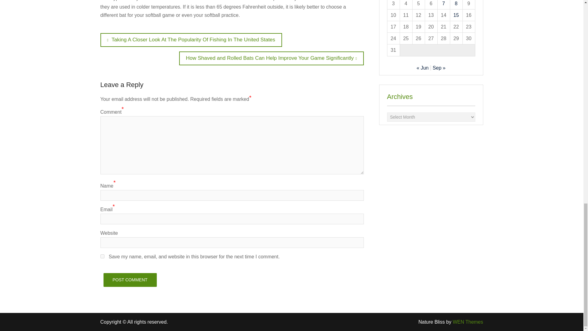 The height and width of the screenshot is (331, 588). I want to click on yes, so click(102, 256).